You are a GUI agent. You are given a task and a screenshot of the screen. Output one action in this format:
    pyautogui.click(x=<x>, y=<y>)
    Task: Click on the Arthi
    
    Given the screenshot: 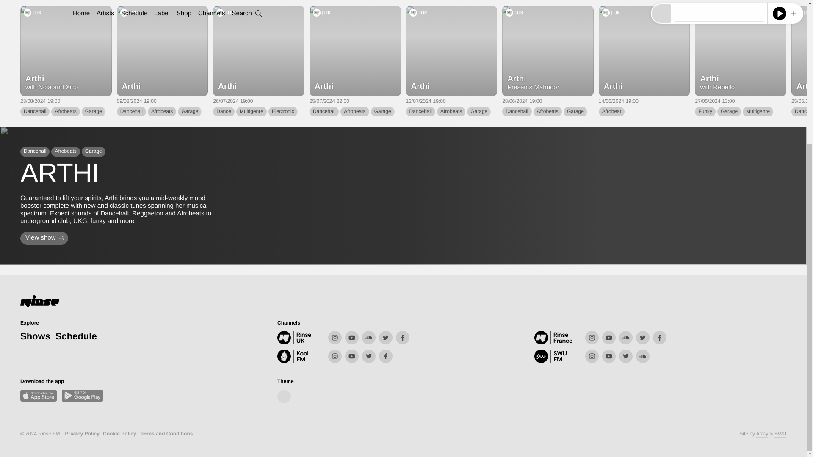 What is the action you would take?
    pyautogui.click(x=644, y=50)
    